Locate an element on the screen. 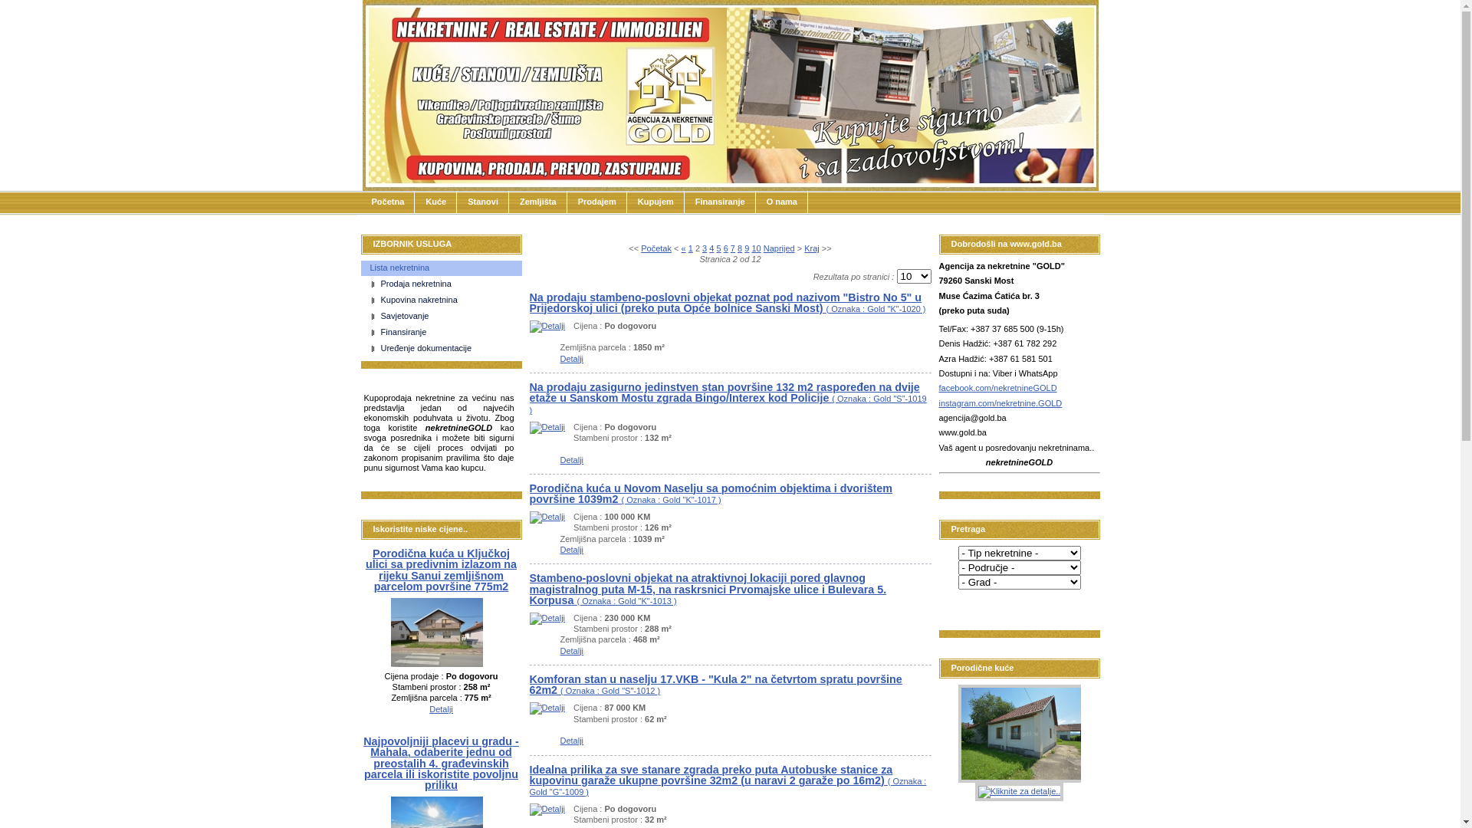 The image size is (1472, 828). Detalji is located at coordinates (547, 326).